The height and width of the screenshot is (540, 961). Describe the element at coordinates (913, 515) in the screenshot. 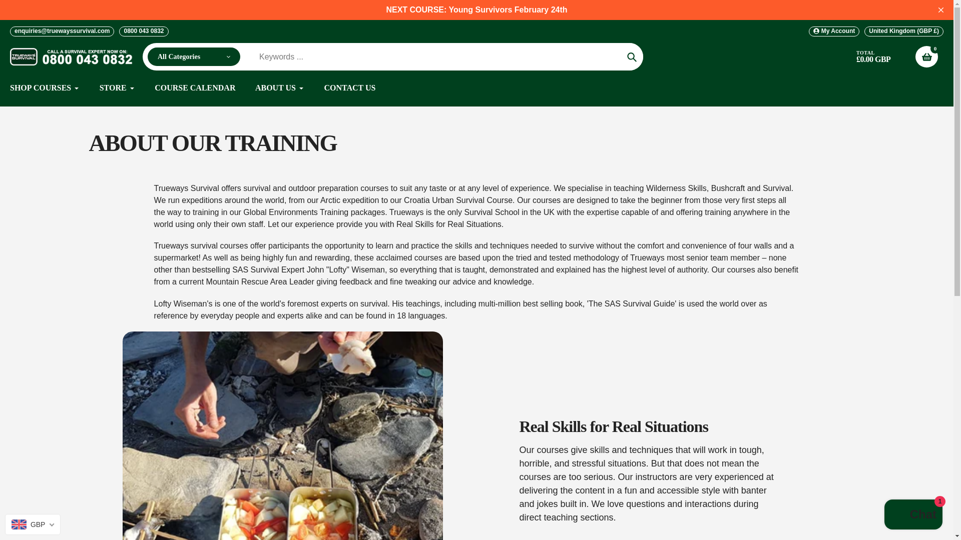

I see `Shopify online store chat` at that location.